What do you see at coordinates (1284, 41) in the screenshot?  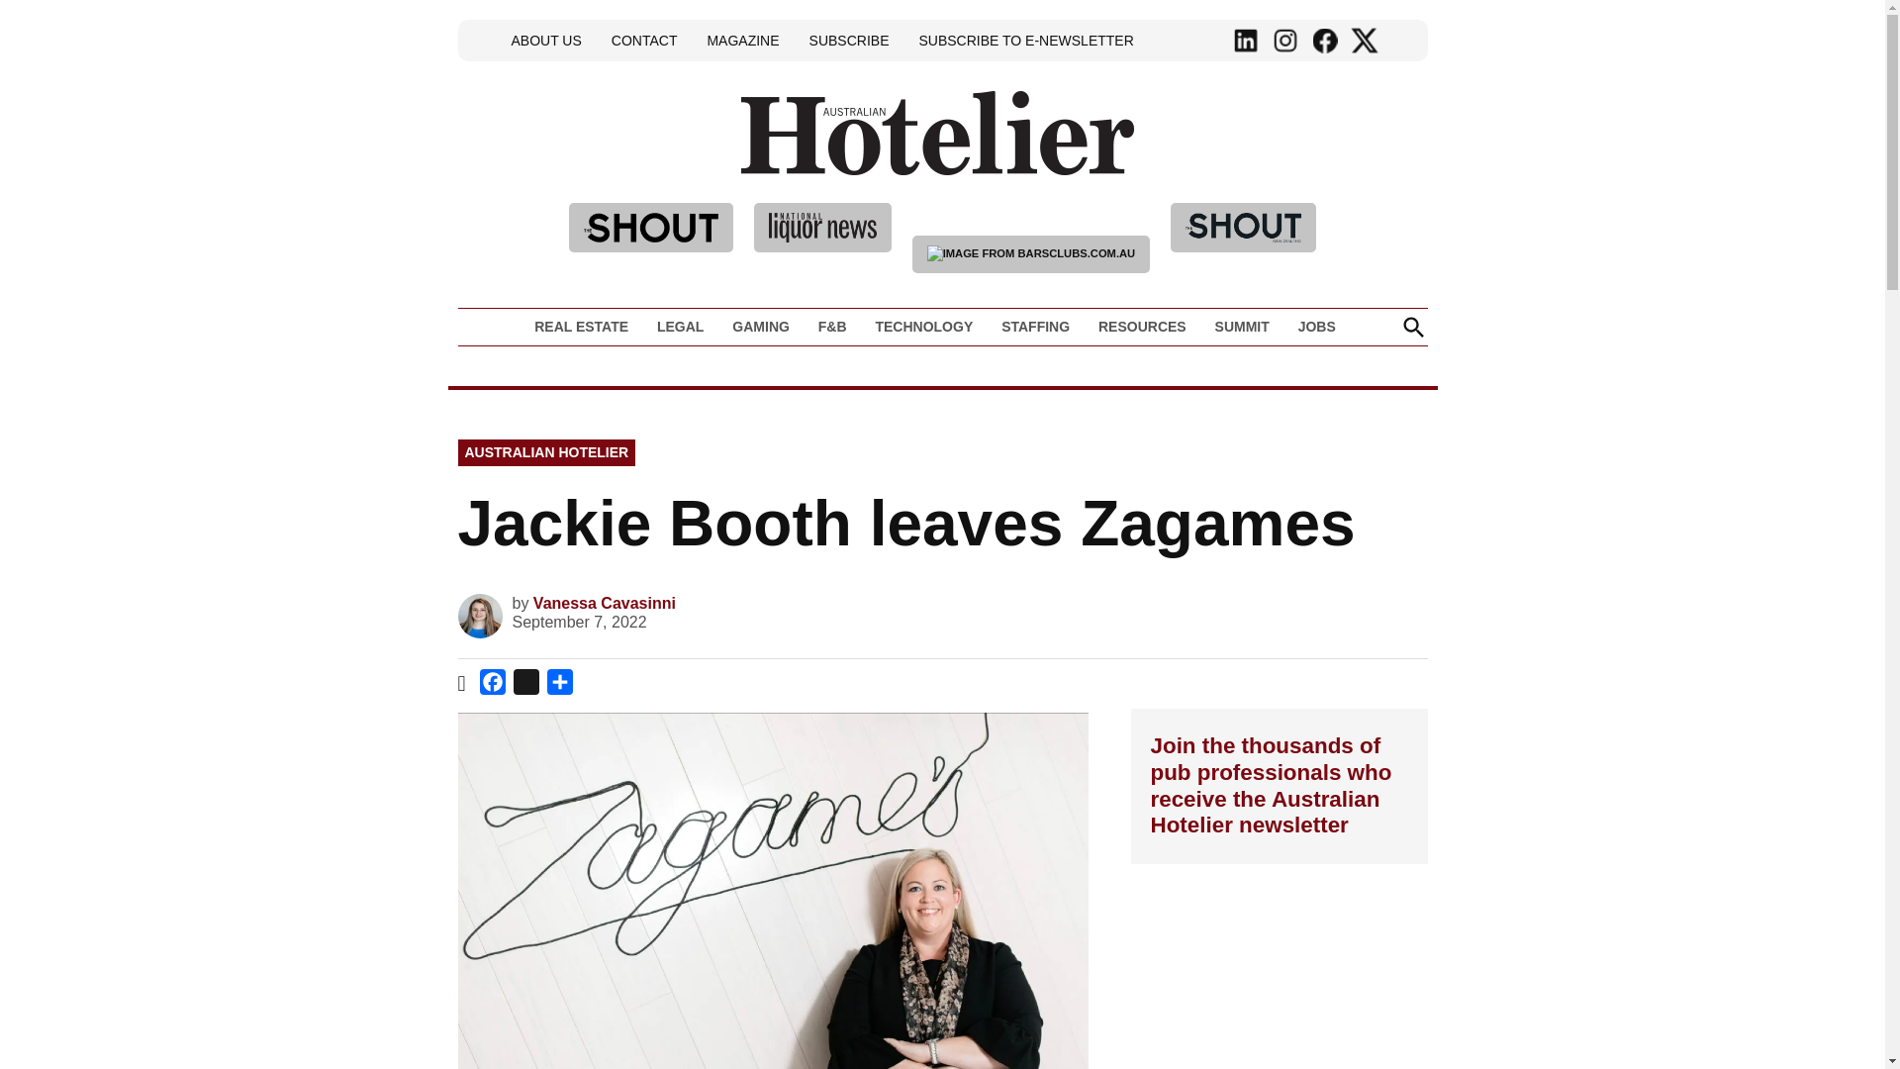 I see `Instagram` at bounding box center [1284, 41].